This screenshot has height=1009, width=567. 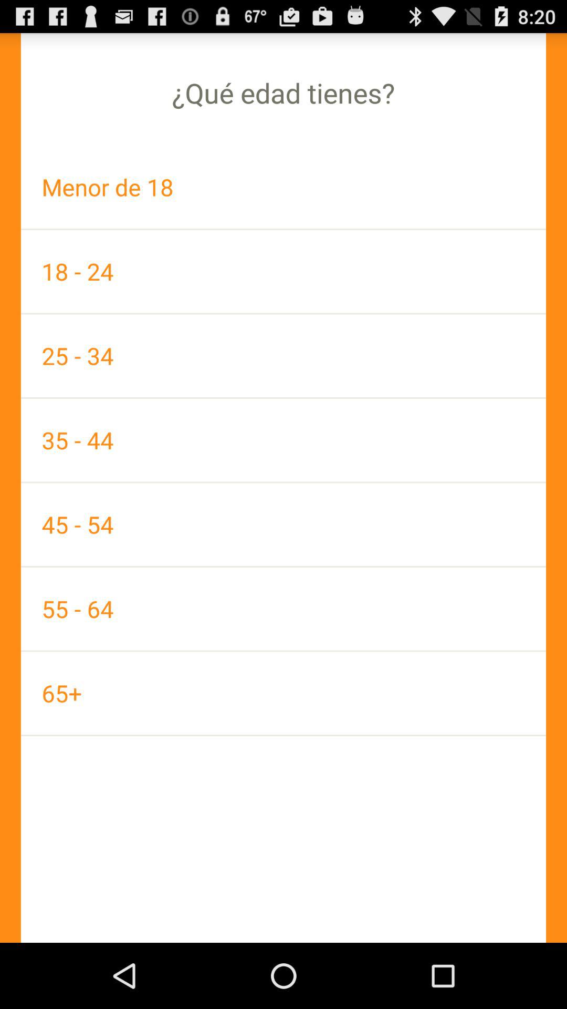 I want to click on turn on app above the 65+ icon, so click(x=283, y=609).